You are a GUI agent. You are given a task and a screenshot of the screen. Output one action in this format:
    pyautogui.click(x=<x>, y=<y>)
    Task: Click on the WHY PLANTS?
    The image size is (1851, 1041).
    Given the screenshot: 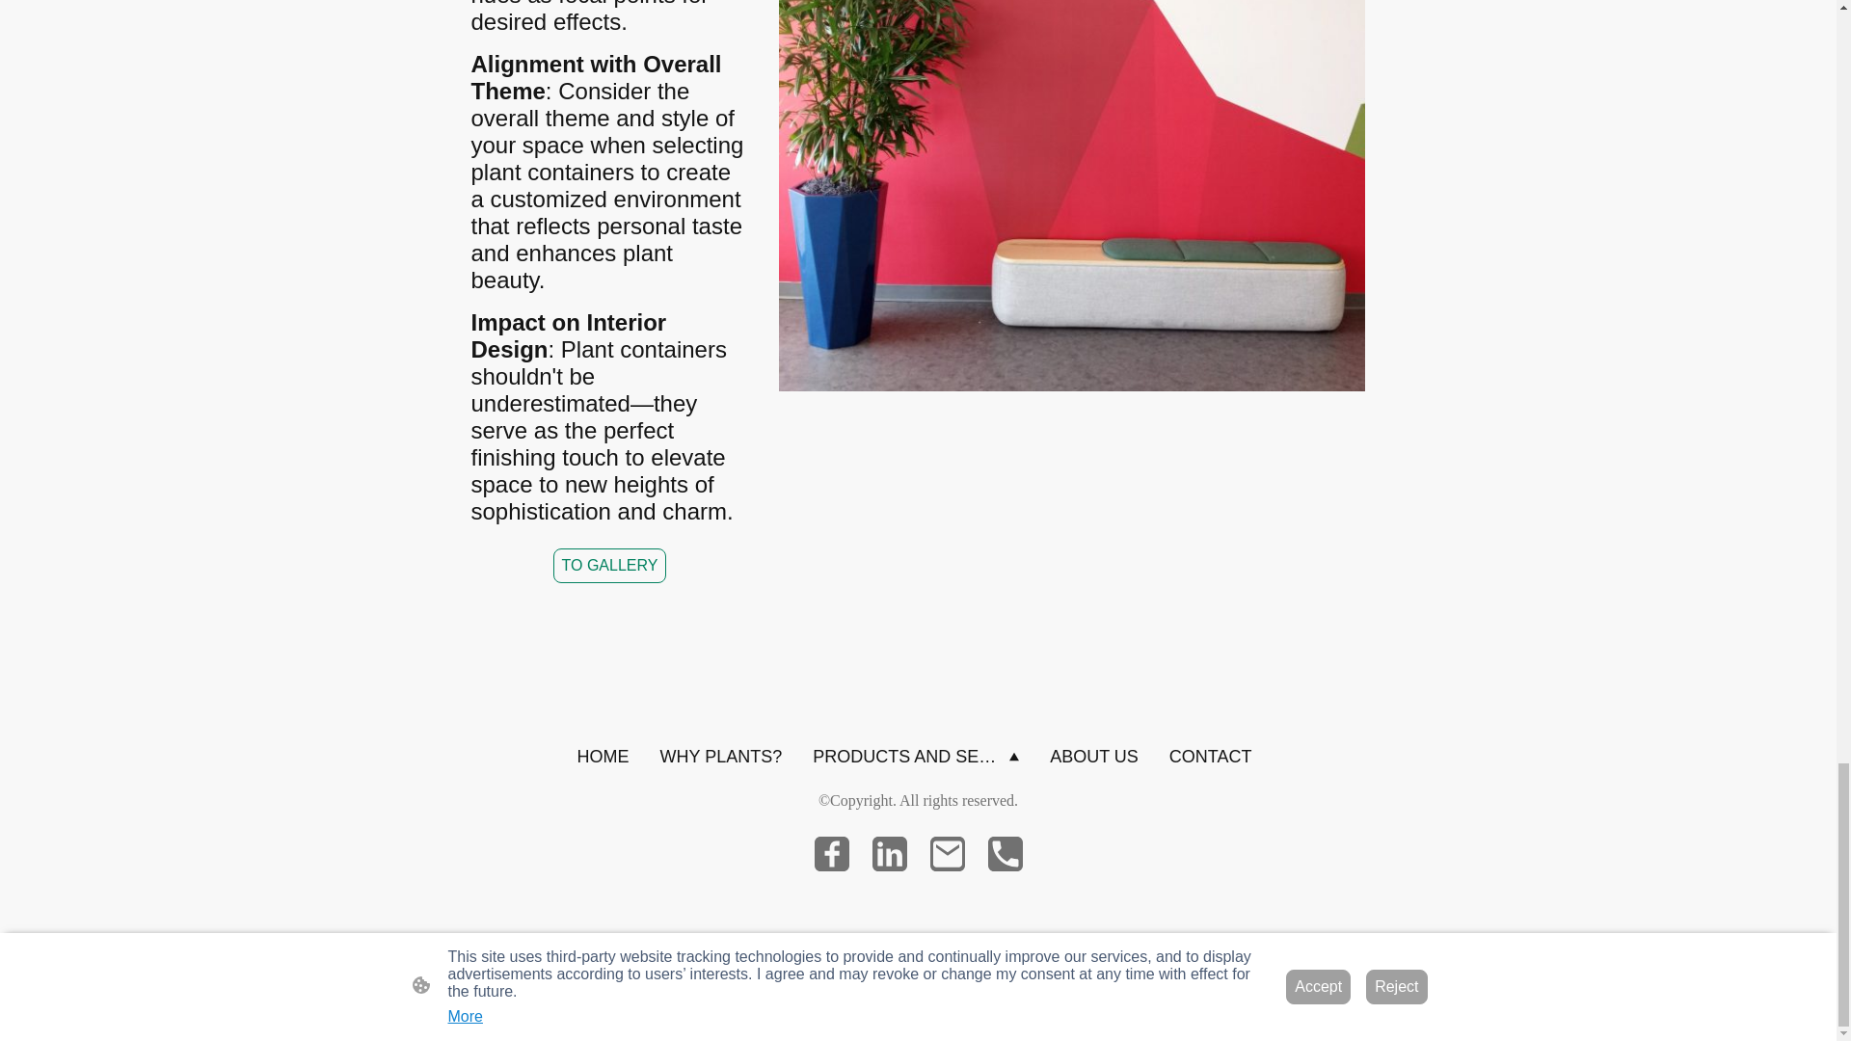 What is the action you would take?
    pyautogui.click(x=720, y=756)
    